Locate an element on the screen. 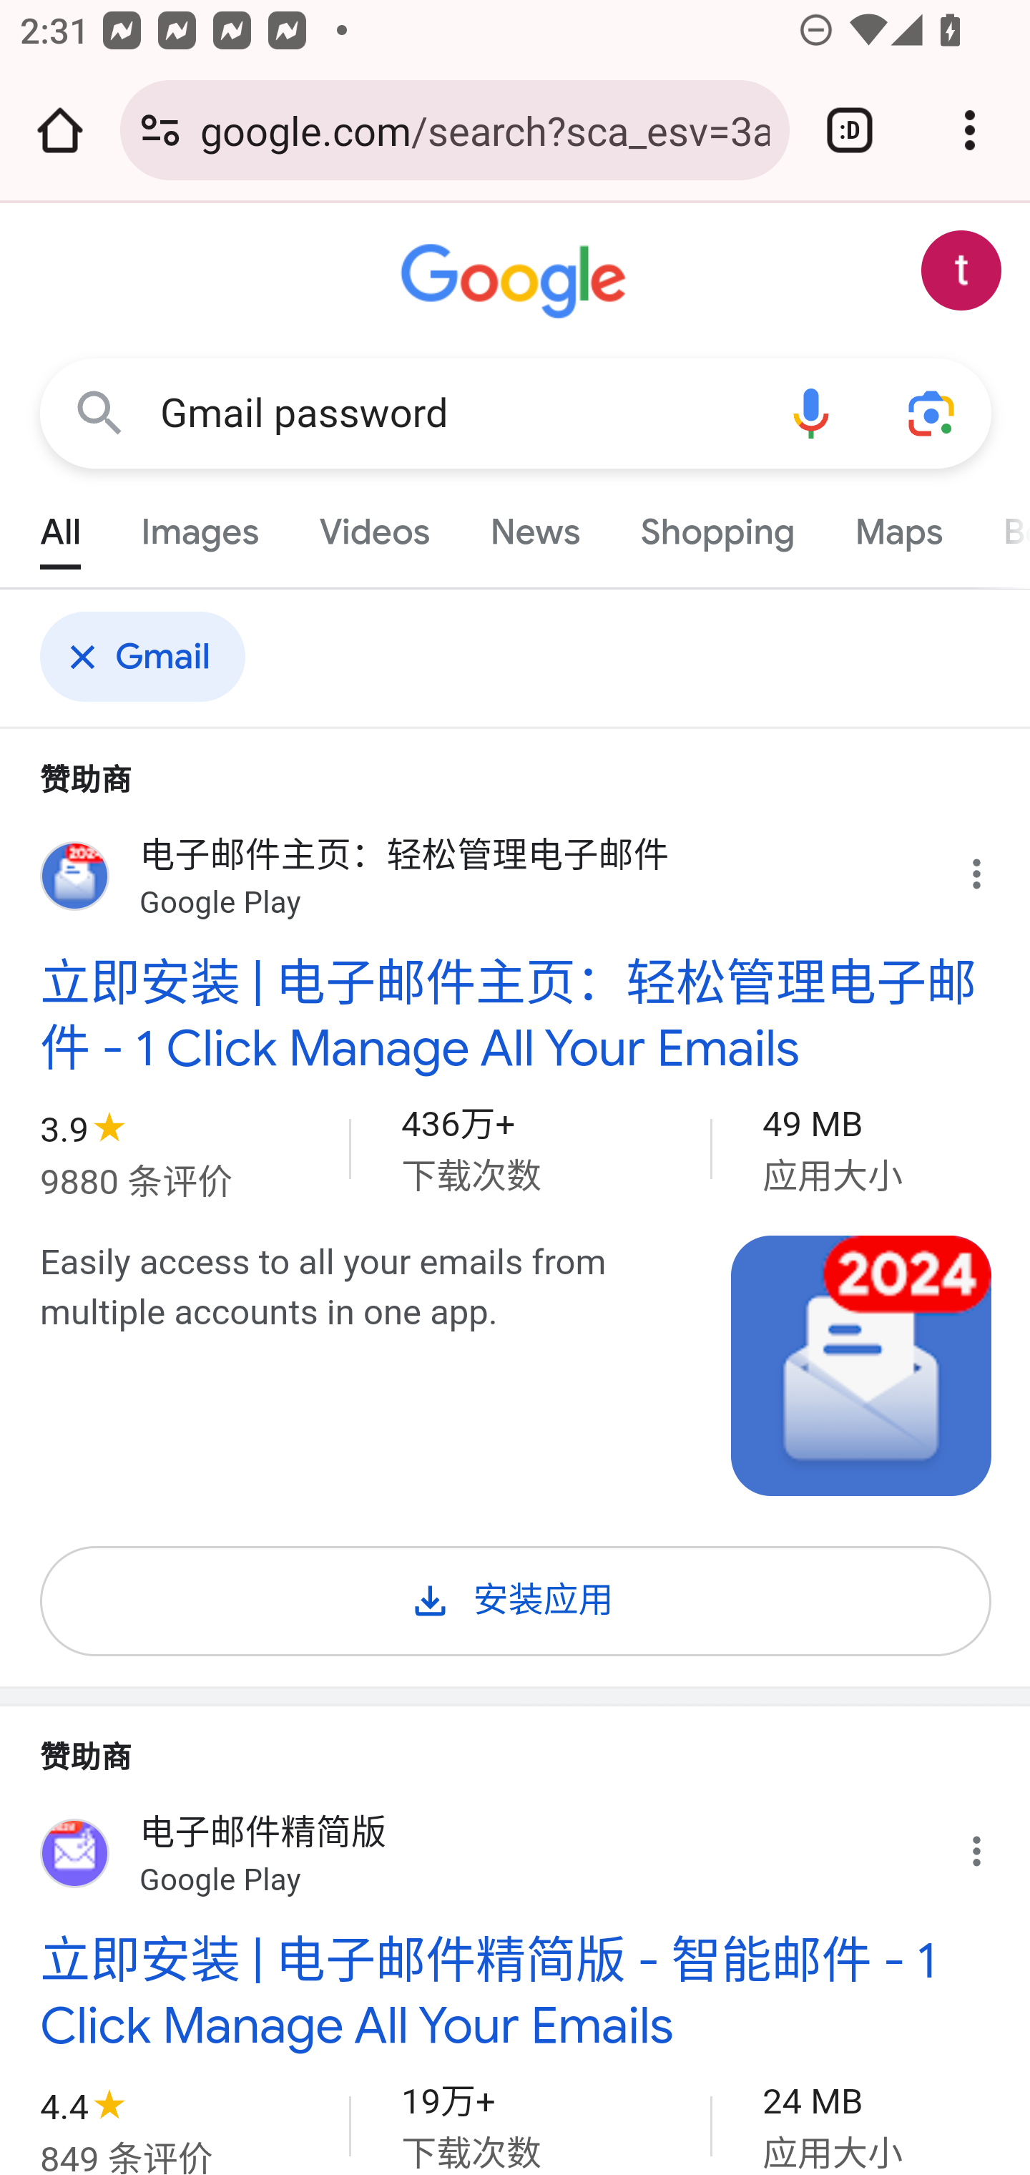 The width and height of the screenshot is (1030, 2175). 安装应用 is located at coordinates (516, 1596).